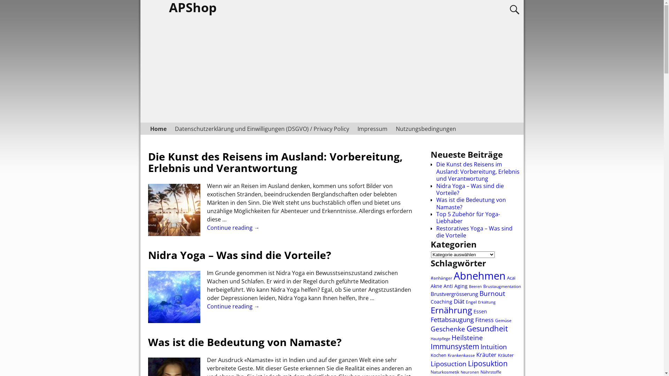 The image size is (669, 376). What do you see at coordinates (455, 286) in the screenshot?
I see `Anti Aging` at bounding box center [455, 286].